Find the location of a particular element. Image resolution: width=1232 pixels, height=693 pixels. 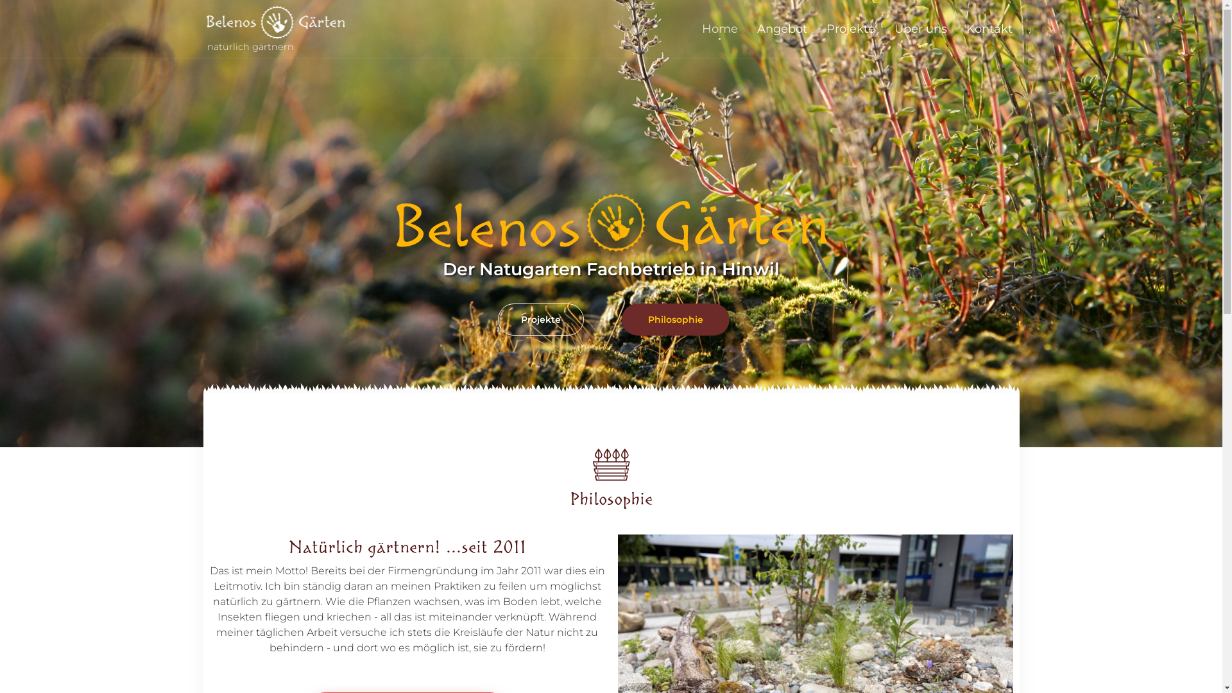

Projekte is located at coordinates (850, 29).